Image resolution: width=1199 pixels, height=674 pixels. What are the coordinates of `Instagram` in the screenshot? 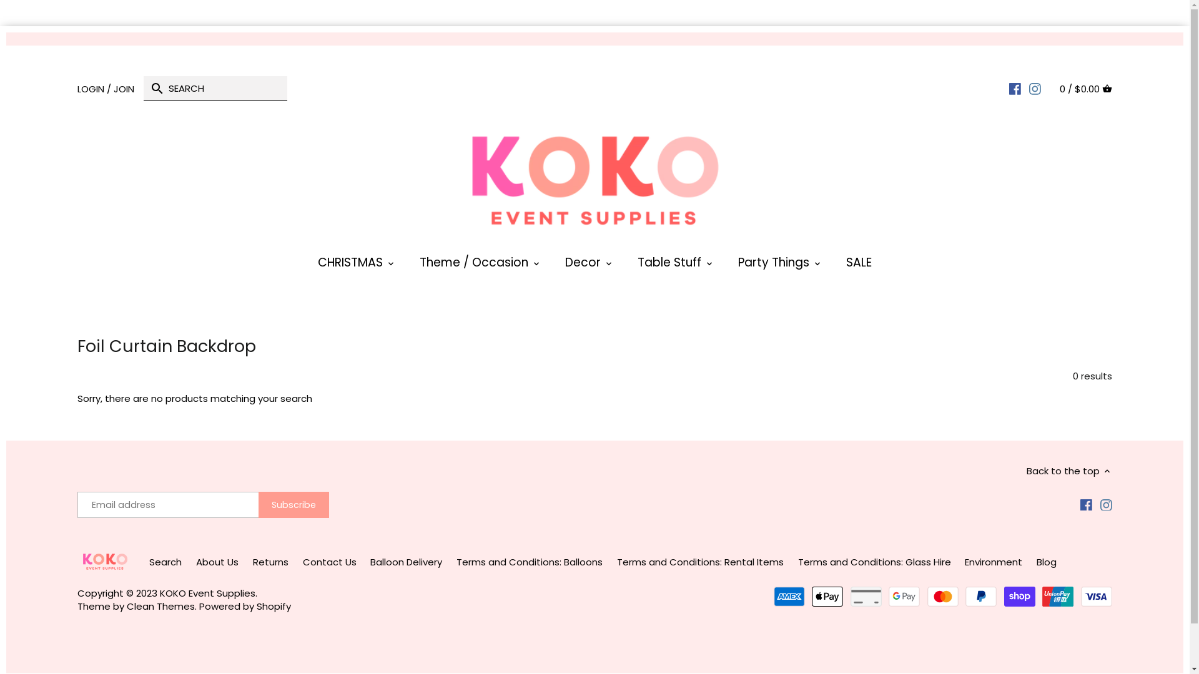 It's located at (1107, 504).